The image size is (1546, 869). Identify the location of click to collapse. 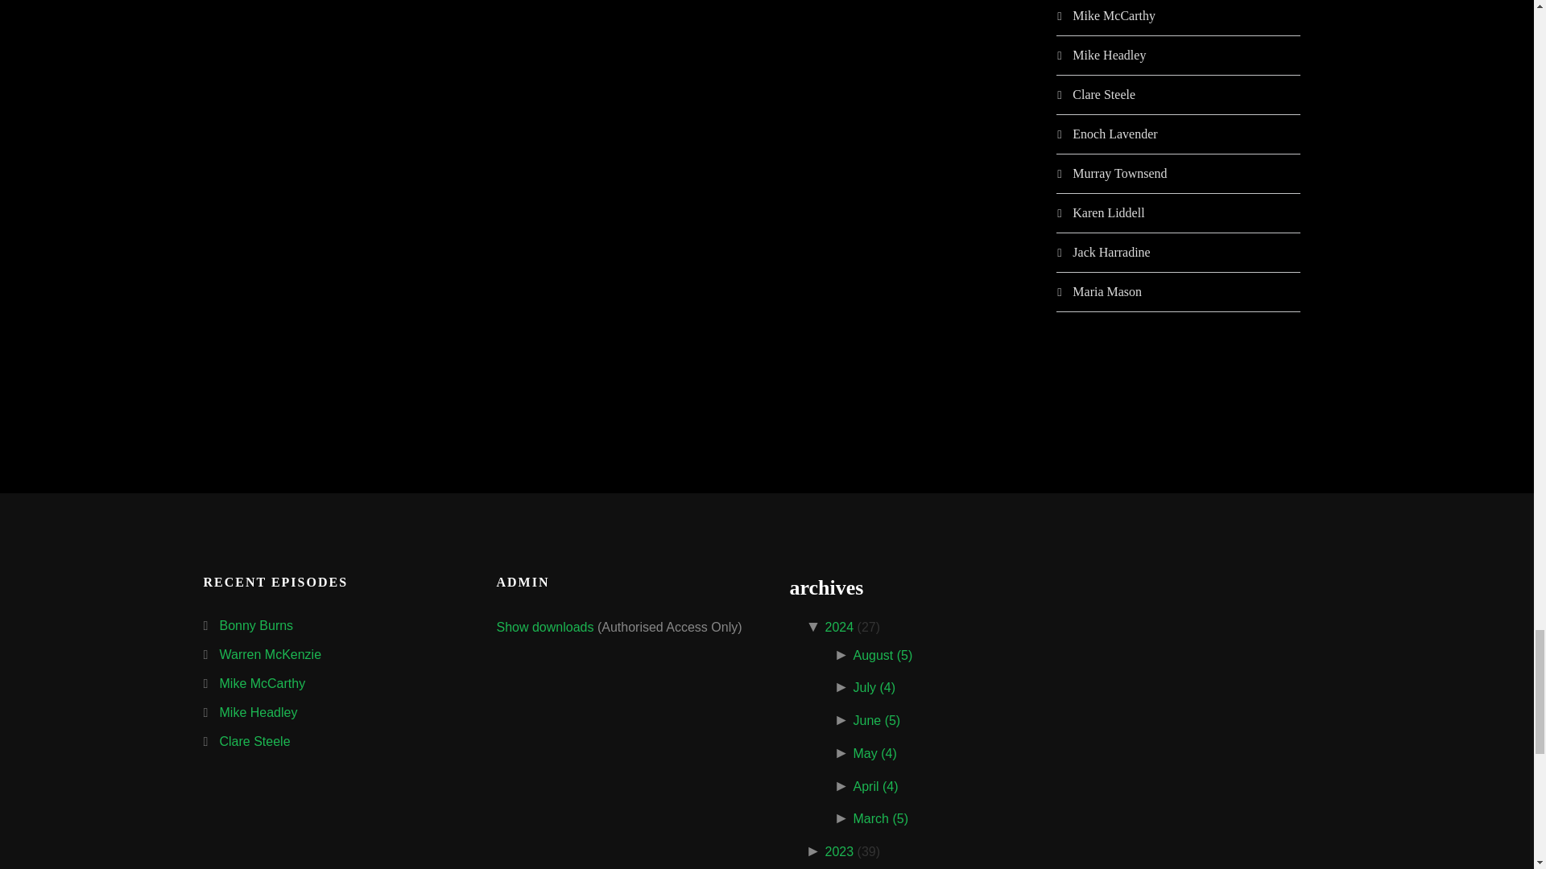
(815, 628).